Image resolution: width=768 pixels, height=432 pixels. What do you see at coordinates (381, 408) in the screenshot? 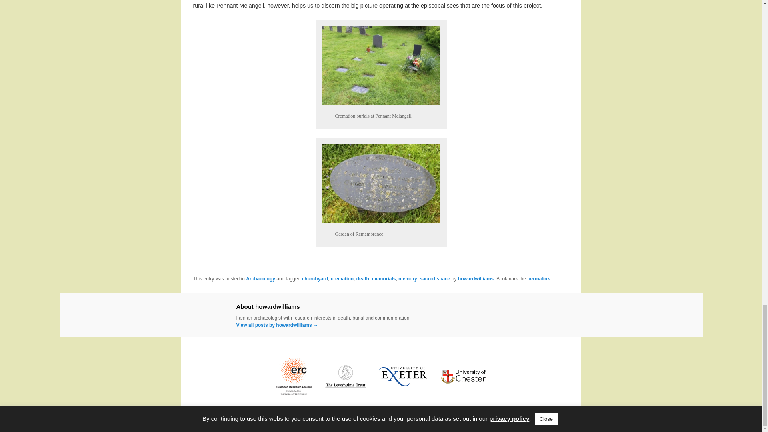
I see `Privacy Policy` at bounding box center [381, 408].